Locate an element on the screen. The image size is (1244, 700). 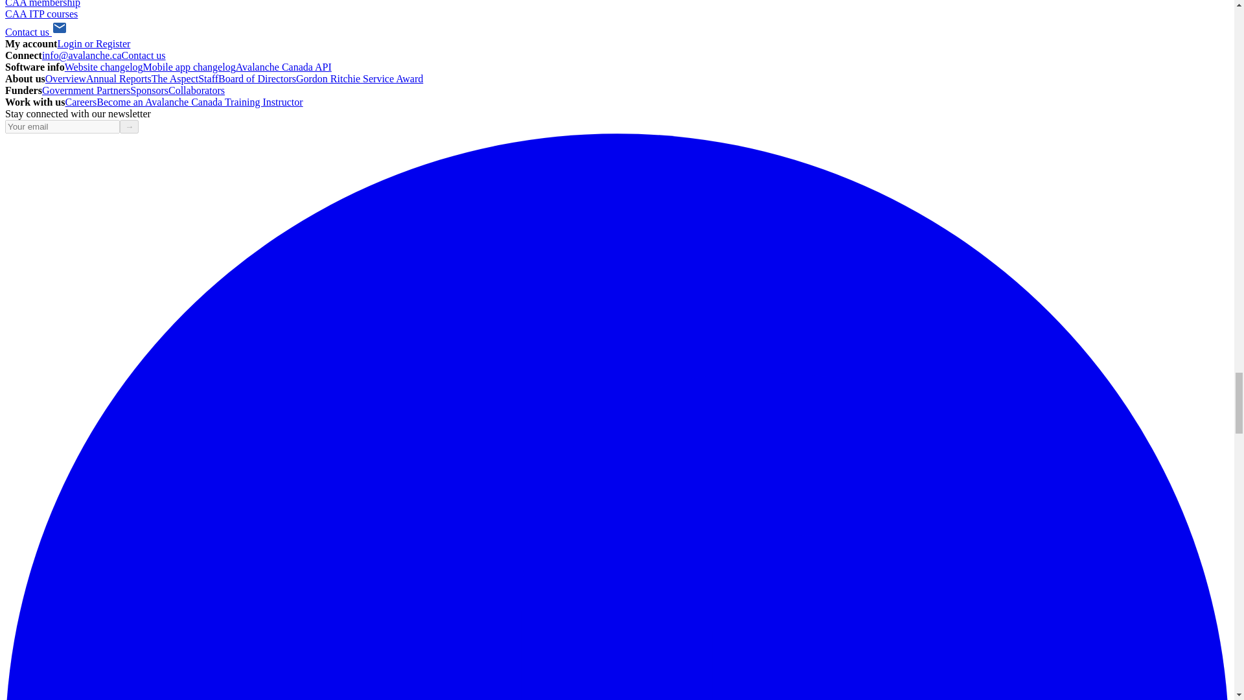
Collaborators is located at coordinates (196, 89).